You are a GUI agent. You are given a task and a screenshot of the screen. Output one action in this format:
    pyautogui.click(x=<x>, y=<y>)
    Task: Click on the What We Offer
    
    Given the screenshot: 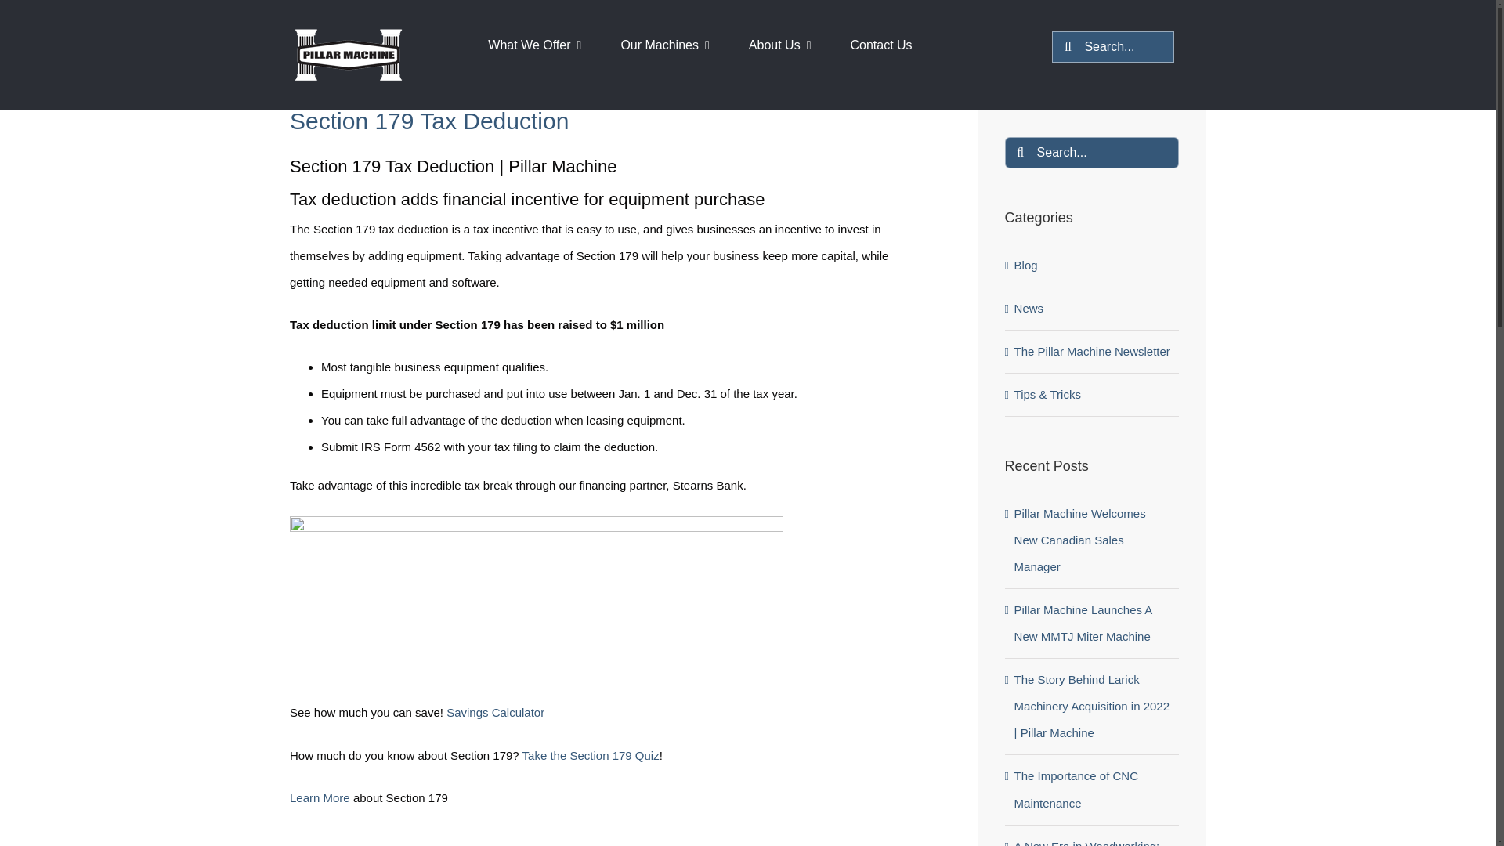 What is the action you would take?
    pyautogui.click(x=545, y=30)
    